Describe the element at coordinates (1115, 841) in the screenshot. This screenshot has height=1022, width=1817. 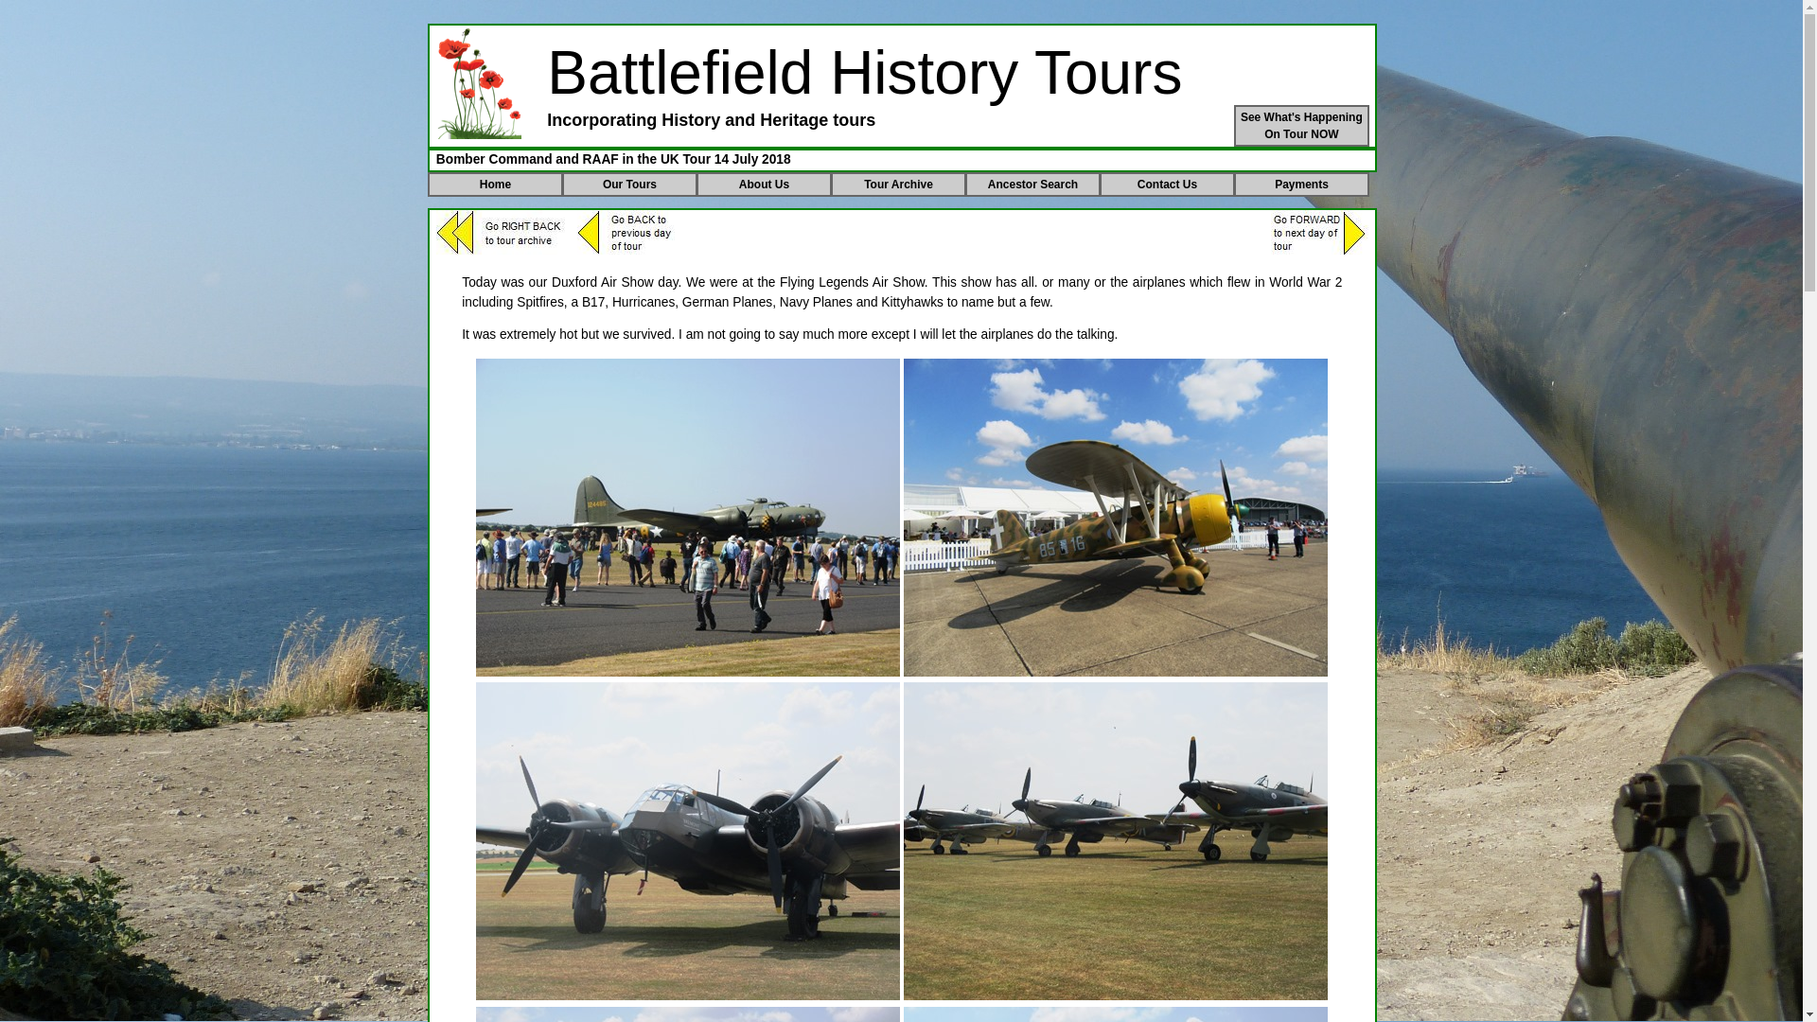
I see `Tour Archive` at that location.